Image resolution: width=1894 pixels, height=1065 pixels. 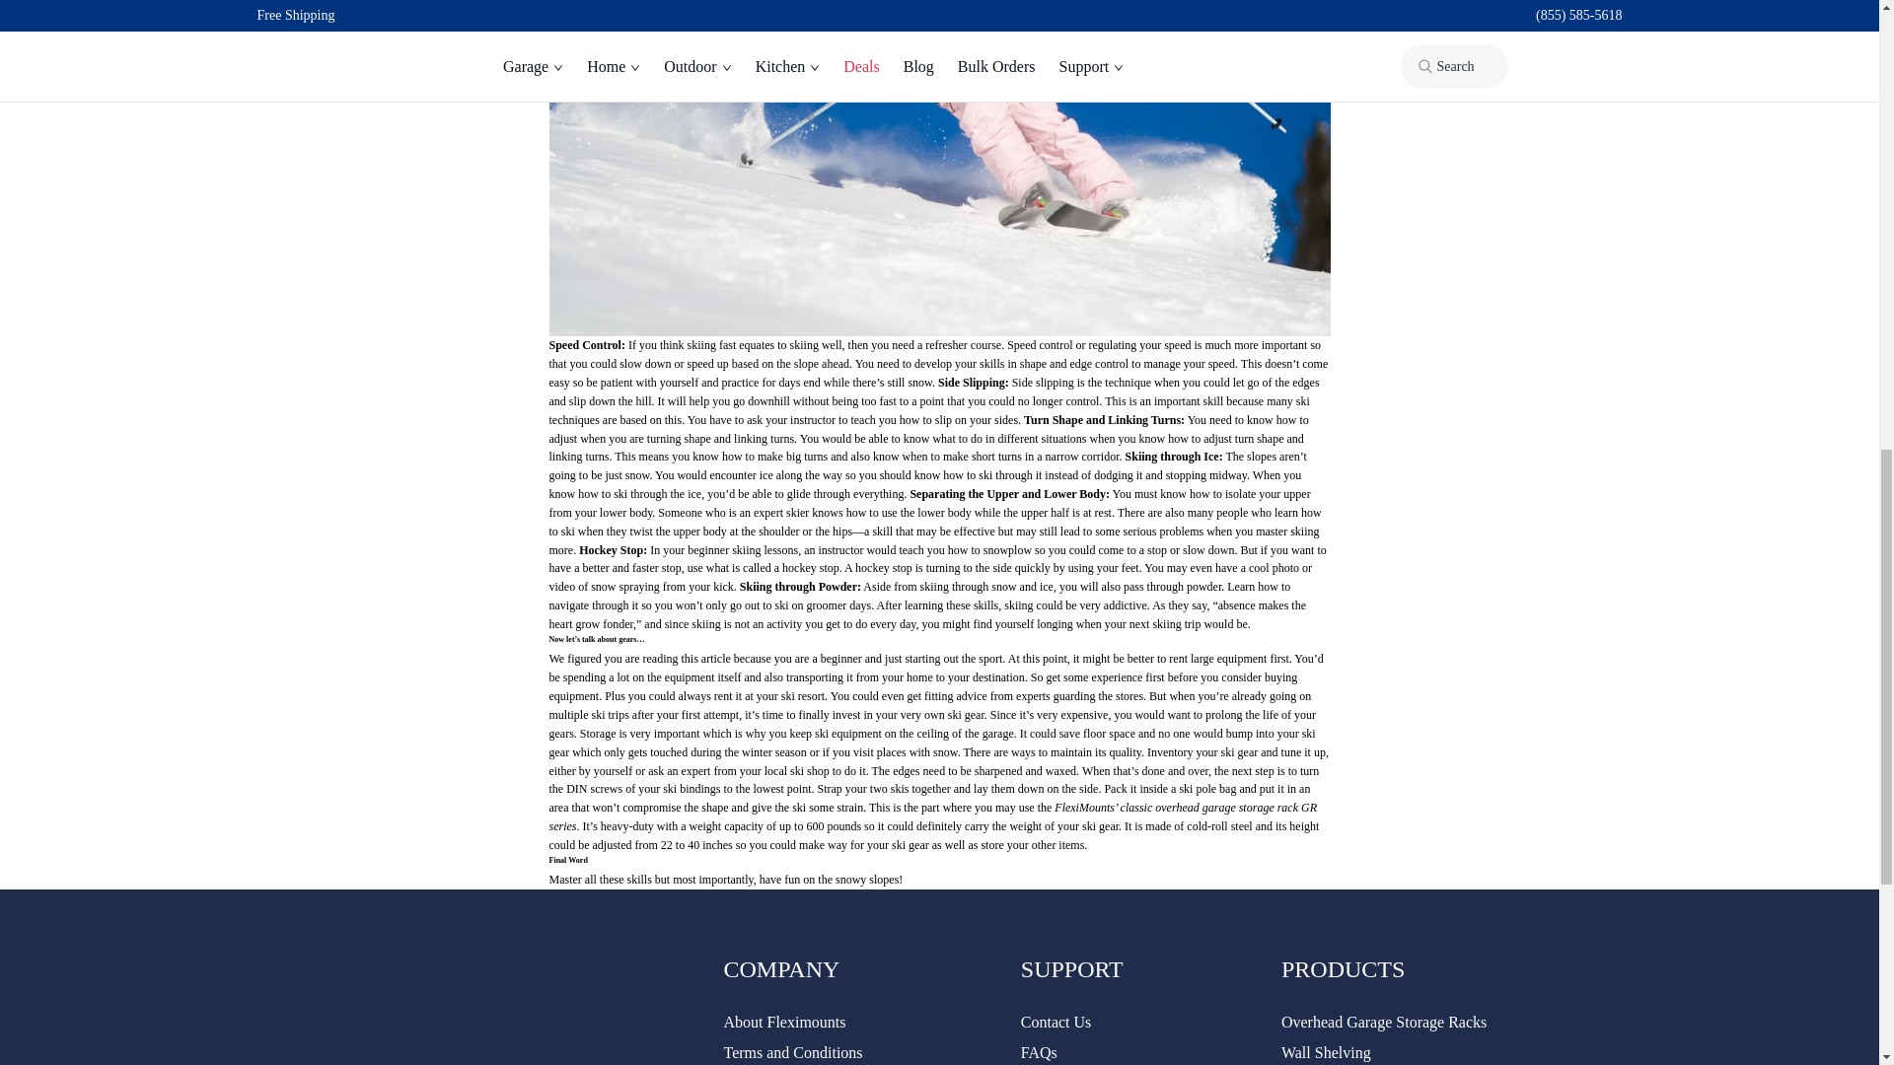 I want to click on Wall Shelving, so click(x=1326, y=1052).